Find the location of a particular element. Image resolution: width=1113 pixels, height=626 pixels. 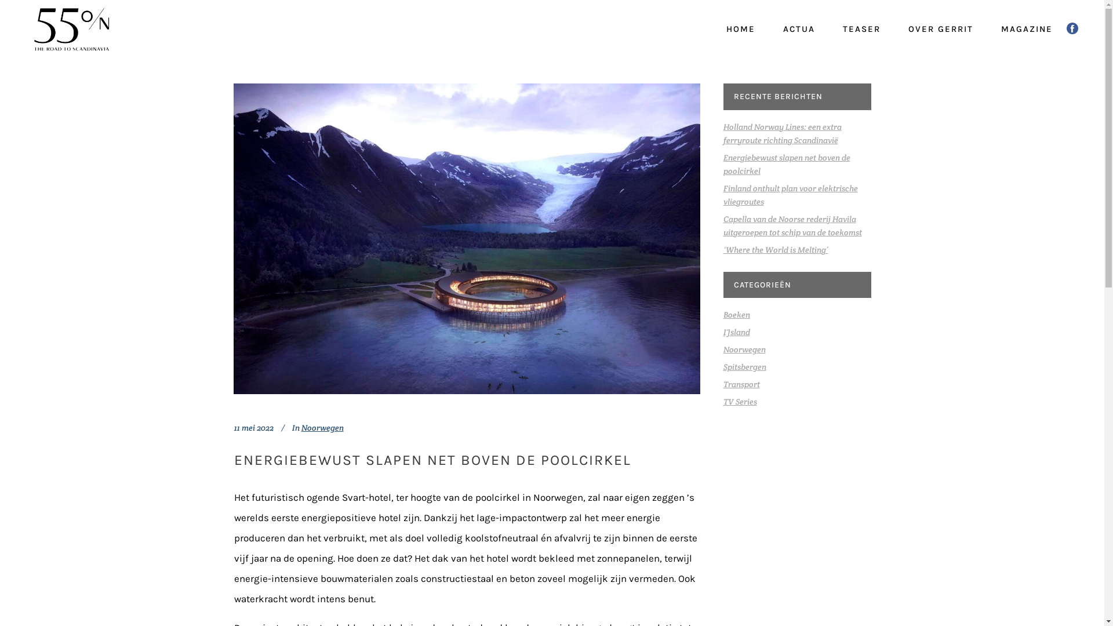

OVER GERRIT is located at coordinates (941, 29).